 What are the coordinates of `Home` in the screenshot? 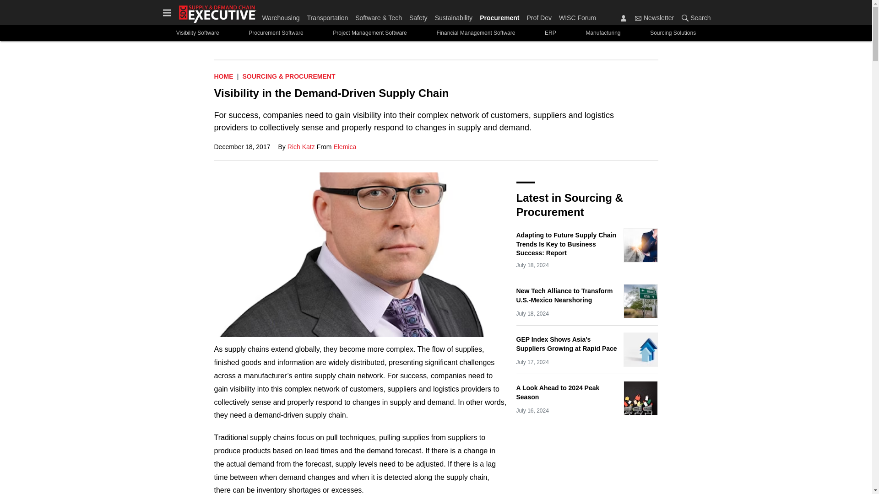 It's located at (224, 76).